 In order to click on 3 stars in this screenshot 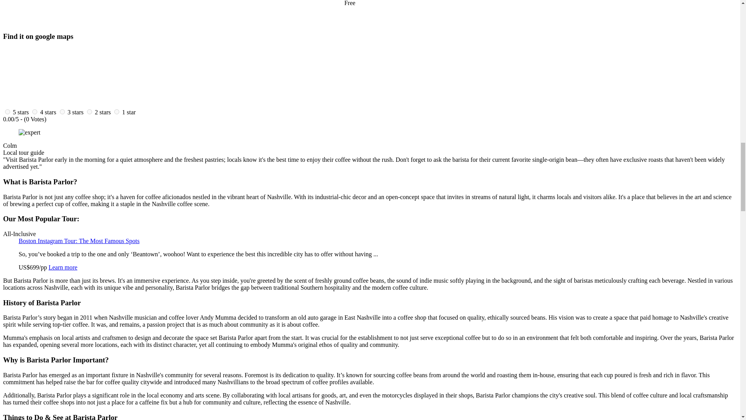, I will do `click(75, 112)`.